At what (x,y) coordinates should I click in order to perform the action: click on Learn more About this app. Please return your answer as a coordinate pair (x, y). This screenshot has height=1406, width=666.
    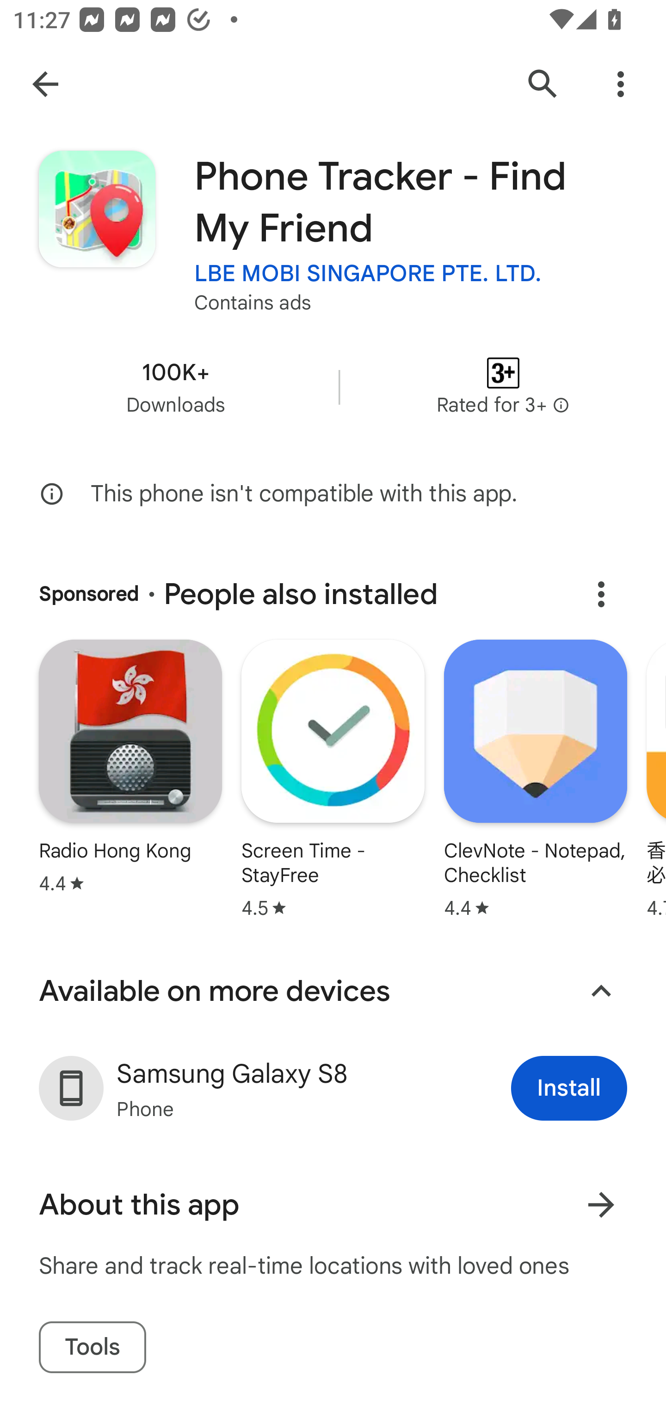
    Looking at the image, I should click on (601, 1205).